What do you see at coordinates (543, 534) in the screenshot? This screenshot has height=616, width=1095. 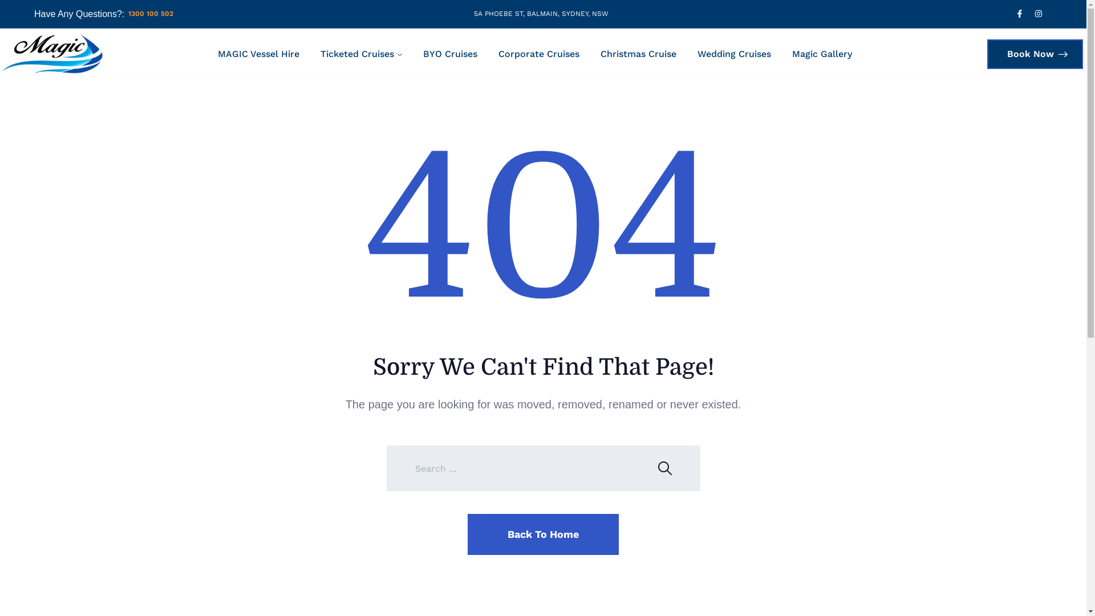 I see `Back To Home` at bounding box center [543, 534].